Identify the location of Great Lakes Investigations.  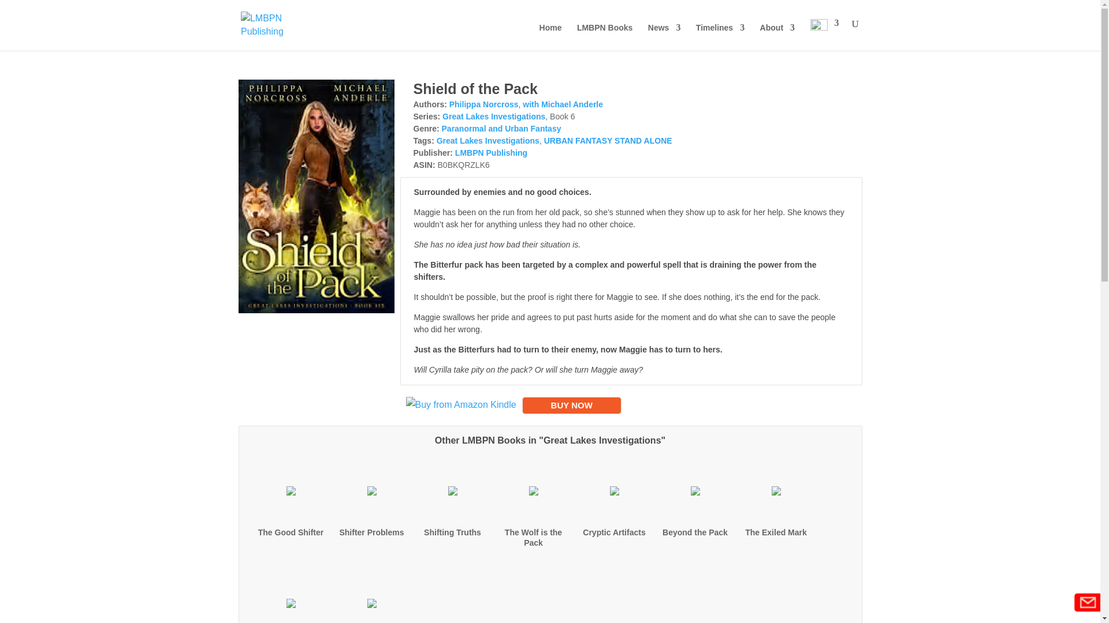
(487, 141).